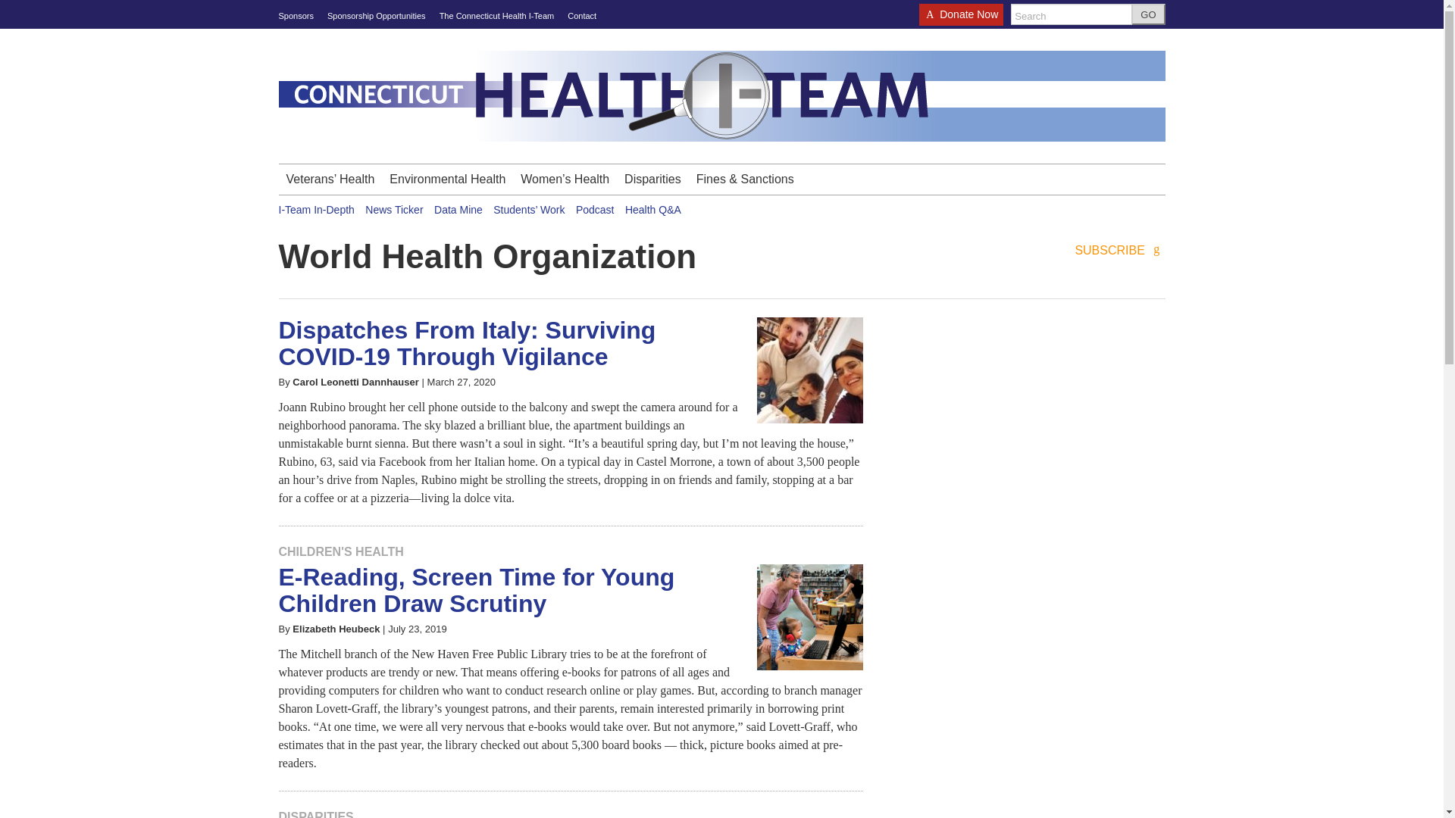 This screenshot has height=818, width=1455. What do you see at coordinates (1120, 251) in the screenshot?
I see `SUBSCRIBE` at bounding box center [1120, 251].